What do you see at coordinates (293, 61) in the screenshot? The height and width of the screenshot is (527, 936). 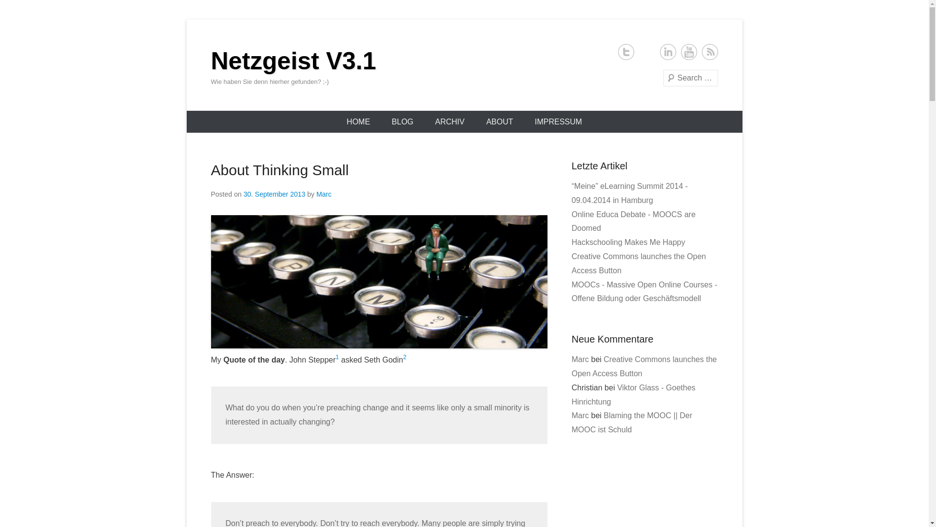 I see `Netzgeist V3.1` at bounding box center [293, 61].